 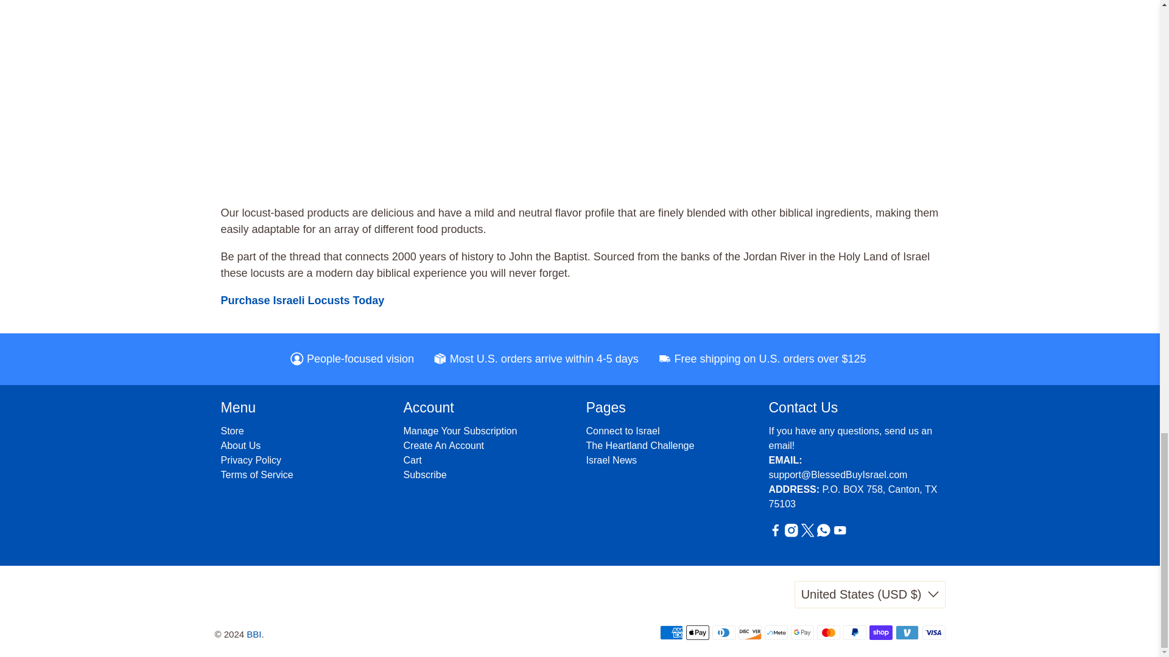 What do you see at coordinates (829, 633) in the screenshot?
I see `Mastercard` at bounding box center [829, 633].